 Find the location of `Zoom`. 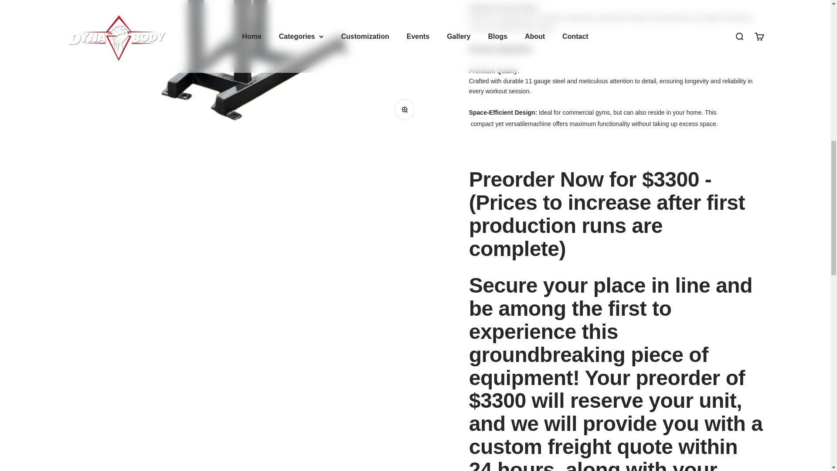

Zoom is located at coordinates (406, 112).